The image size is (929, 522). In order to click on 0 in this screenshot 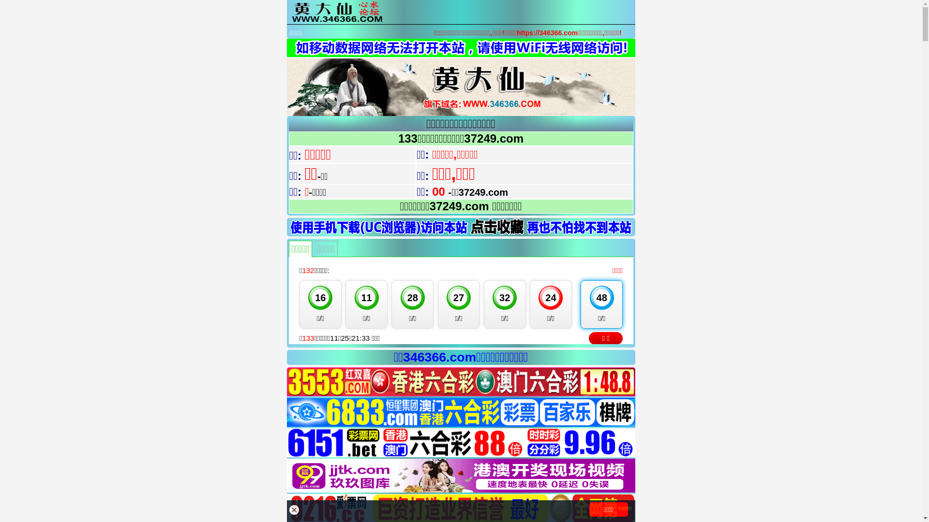, I will do `click(461, 443)`.